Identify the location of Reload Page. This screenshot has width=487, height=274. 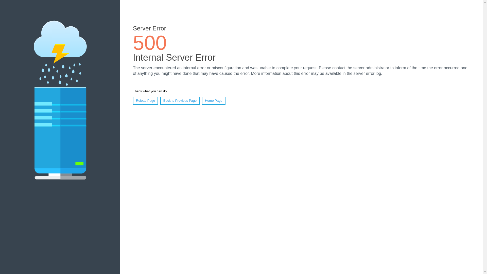
(146, 101).